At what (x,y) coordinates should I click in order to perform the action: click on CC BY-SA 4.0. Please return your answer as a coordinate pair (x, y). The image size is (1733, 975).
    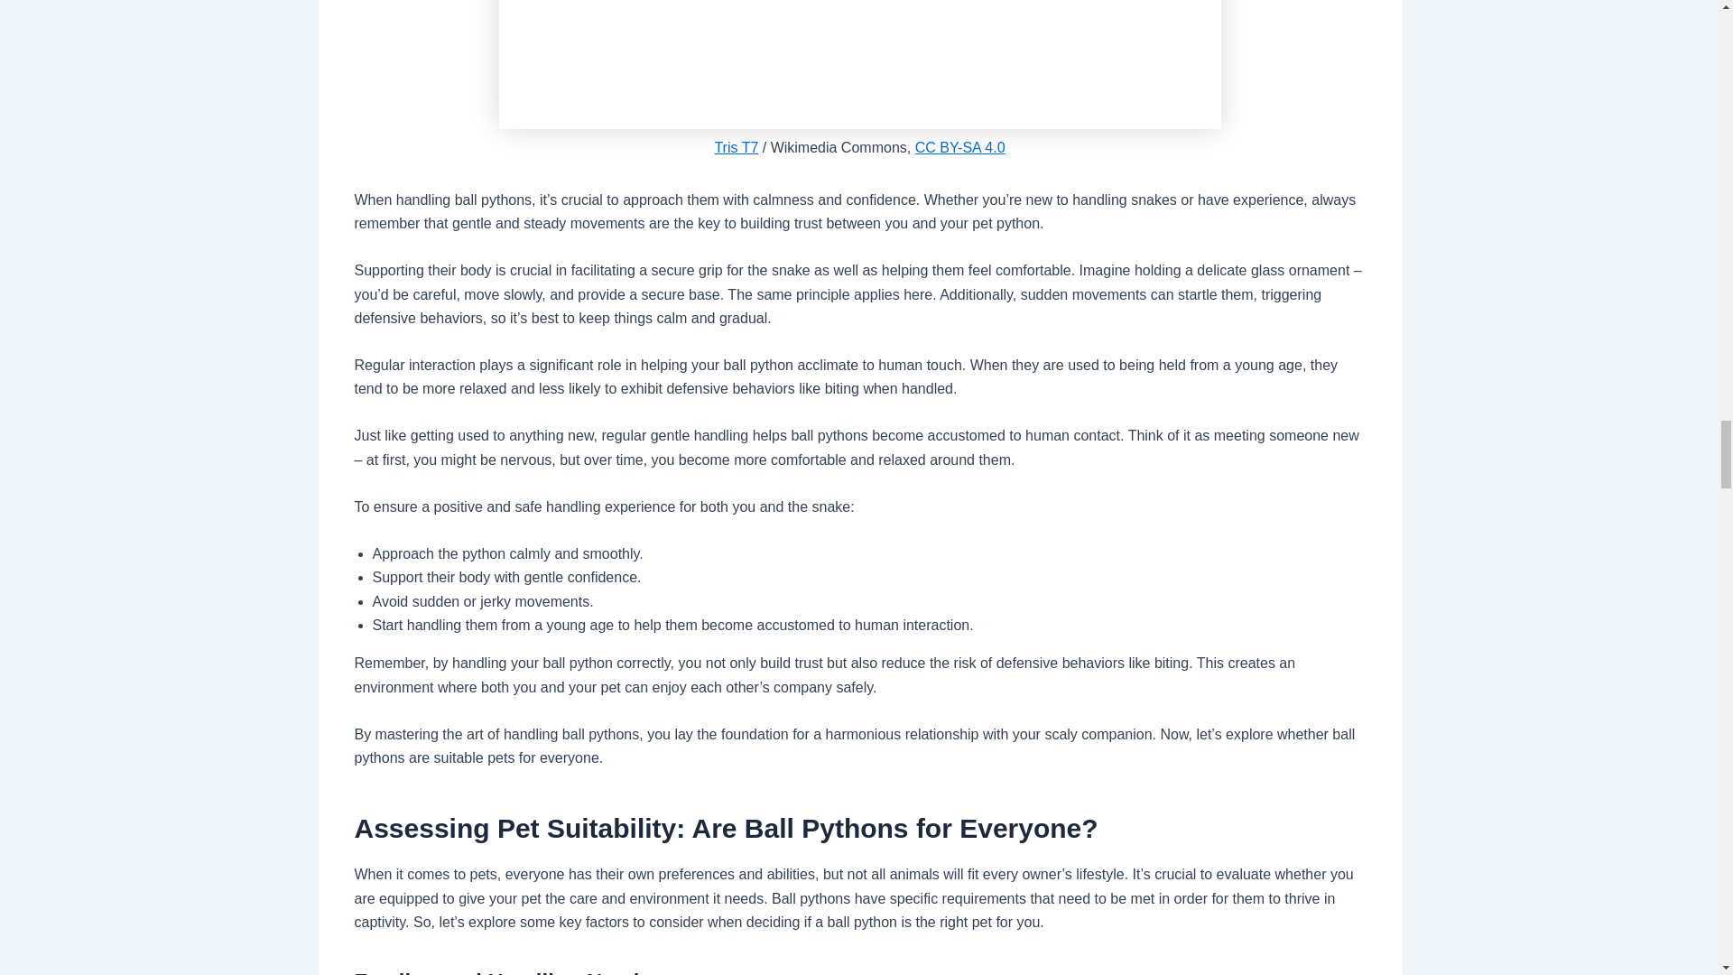
    Looking at the image, I should click on (959, 146).